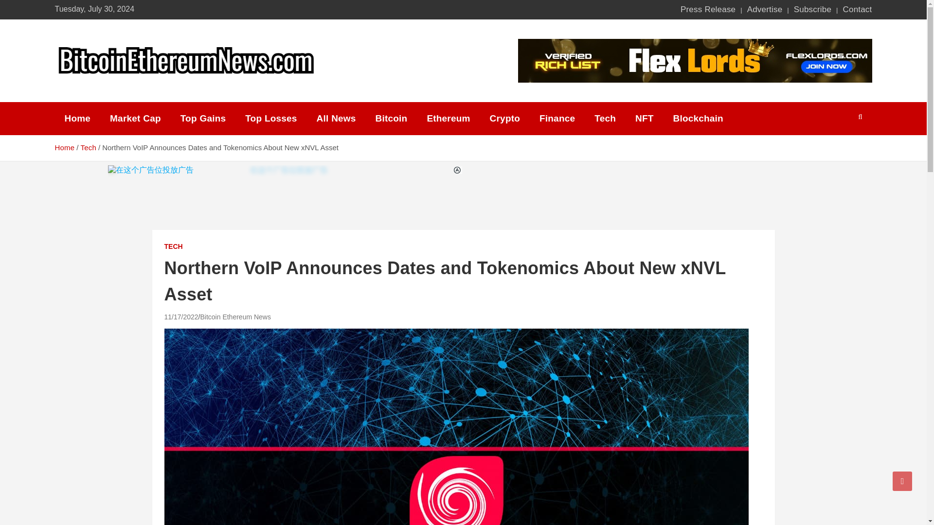  What do you see at coordinates (644, 119) in the screenshot?
I see `NFT` at bounding box center [644, 119].